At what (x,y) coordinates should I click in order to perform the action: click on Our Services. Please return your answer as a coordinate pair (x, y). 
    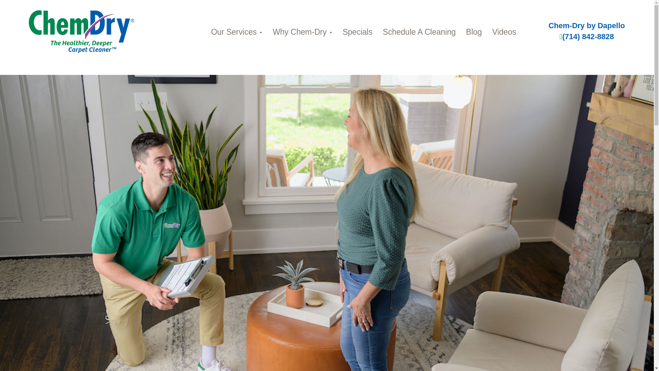
    Looking at the image, I should click on (236, 32).